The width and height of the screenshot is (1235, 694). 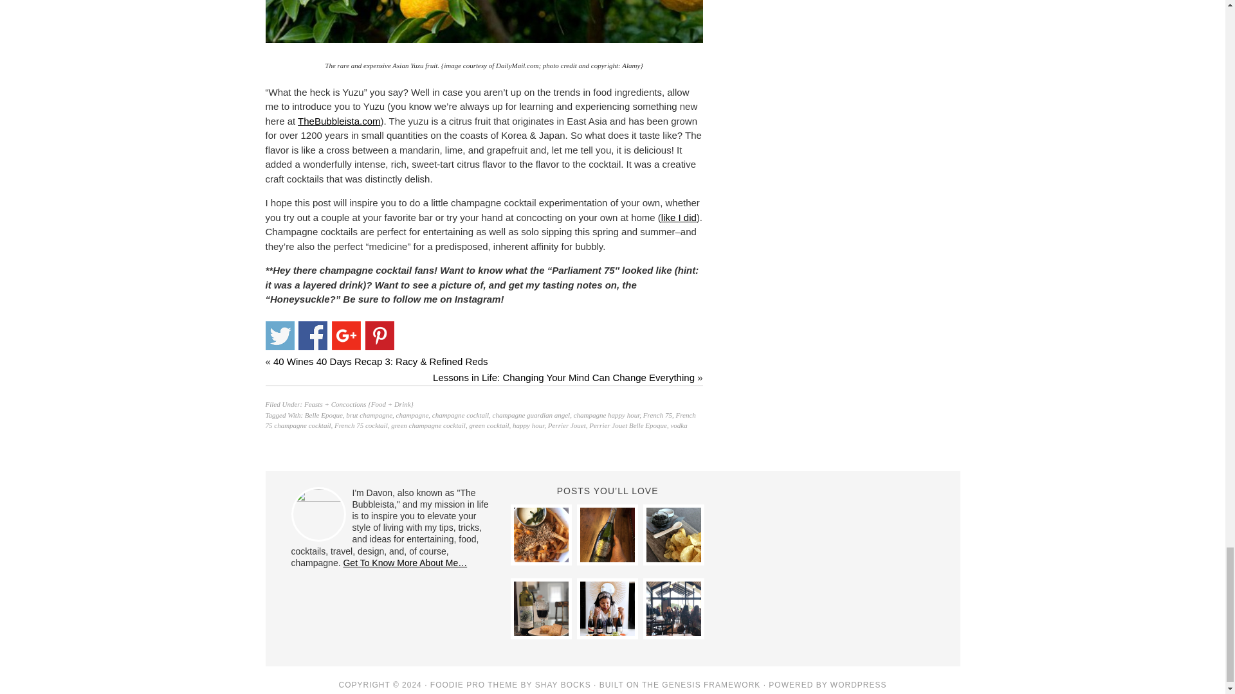 What do you see at coordinates (678, 217) in the screenshot?
I see `like I did` at bounding box center [678, 217].